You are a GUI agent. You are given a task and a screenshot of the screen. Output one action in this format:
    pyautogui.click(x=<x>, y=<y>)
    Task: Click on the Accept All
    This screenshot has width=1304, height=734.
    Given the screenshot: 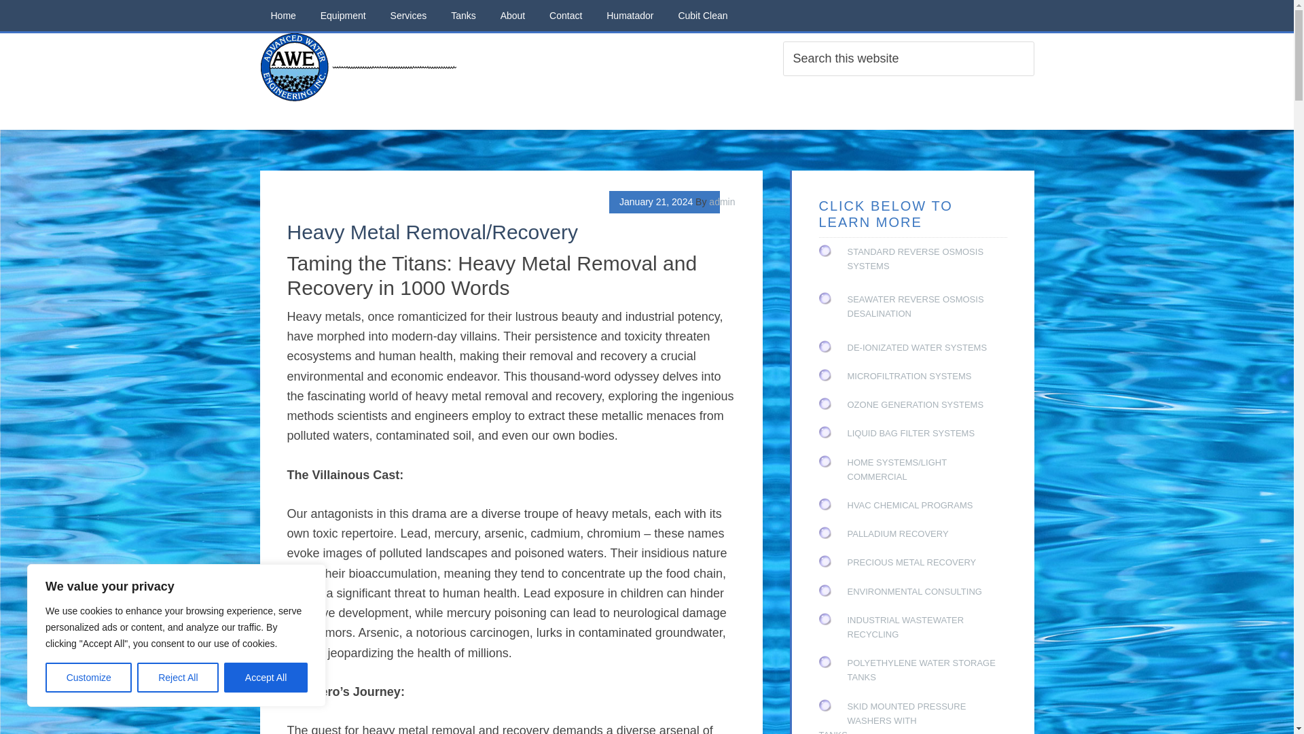 What is the action you would take?
    pyautogui.click(x=266, y=678)
    